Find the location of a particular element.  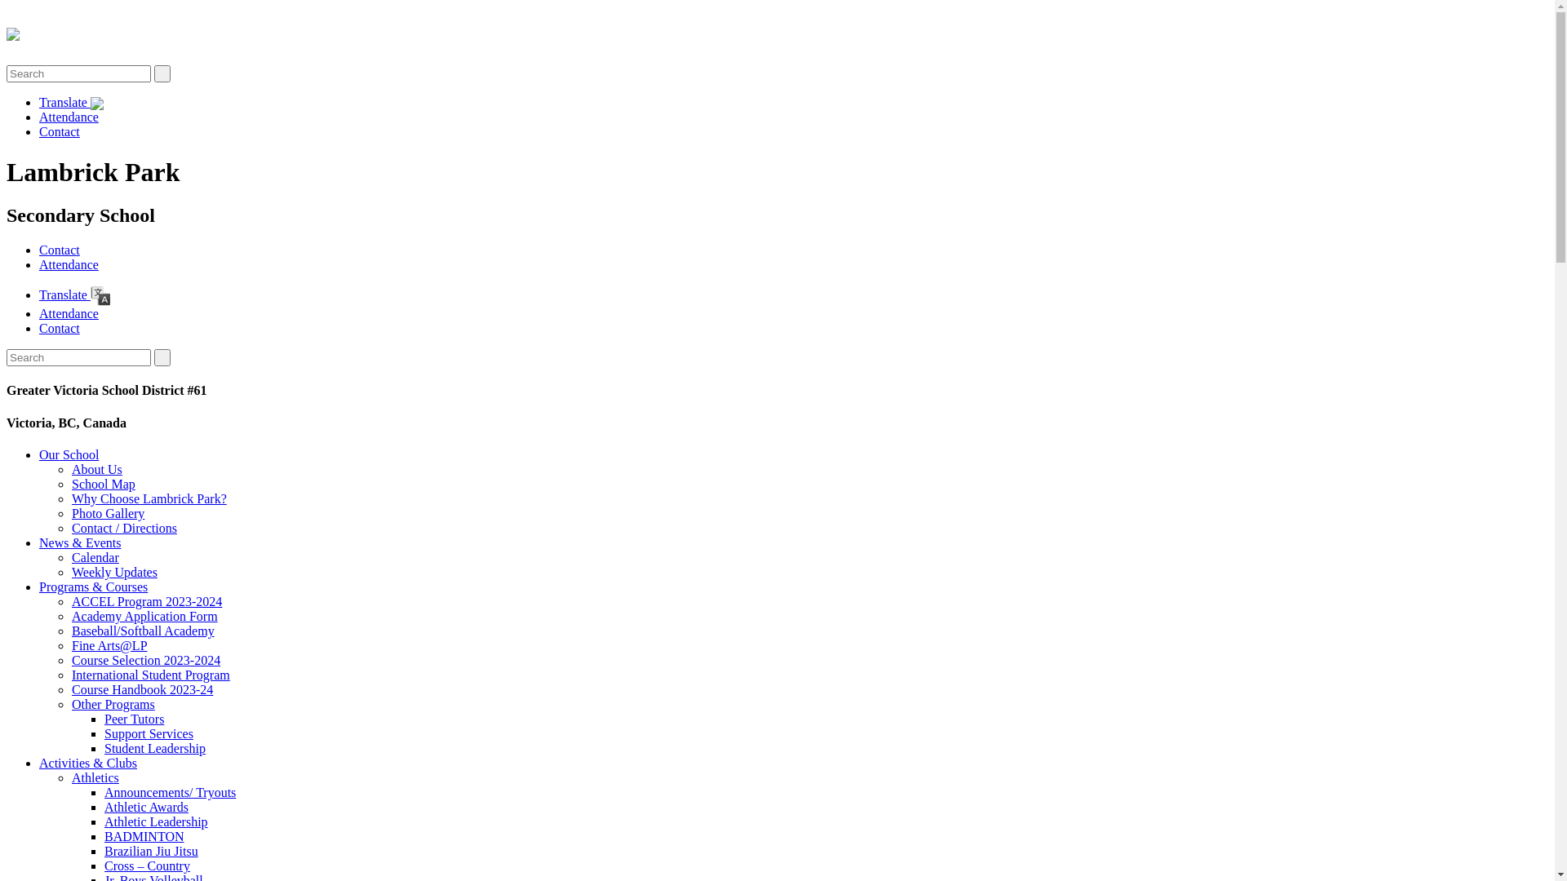

Calendar is located at coordinates (95, 558).